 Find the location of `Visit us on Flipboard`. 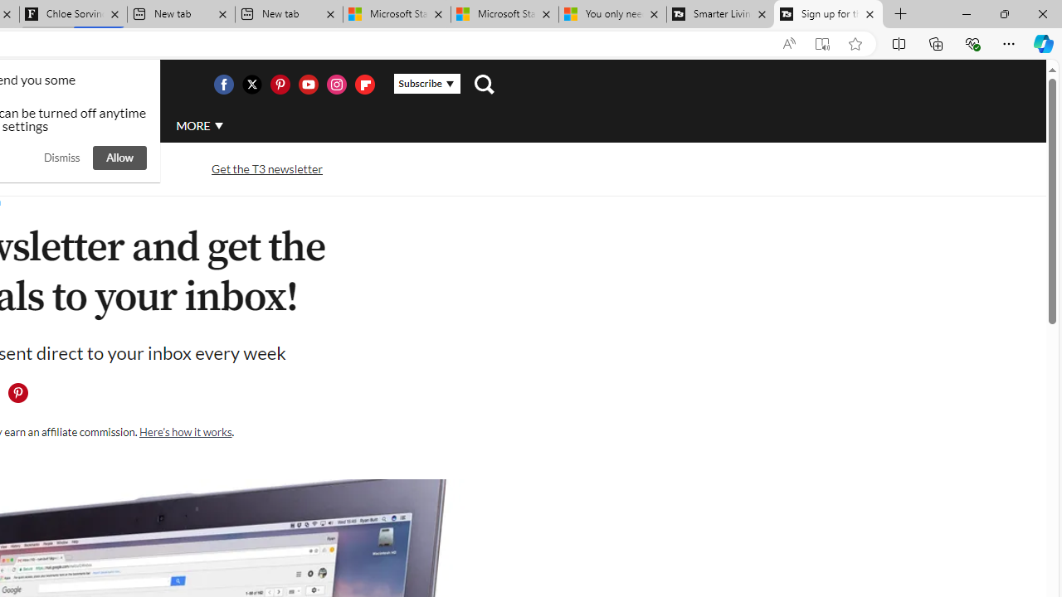

Visit us on Flipboard is located at coordinates (364, 85).